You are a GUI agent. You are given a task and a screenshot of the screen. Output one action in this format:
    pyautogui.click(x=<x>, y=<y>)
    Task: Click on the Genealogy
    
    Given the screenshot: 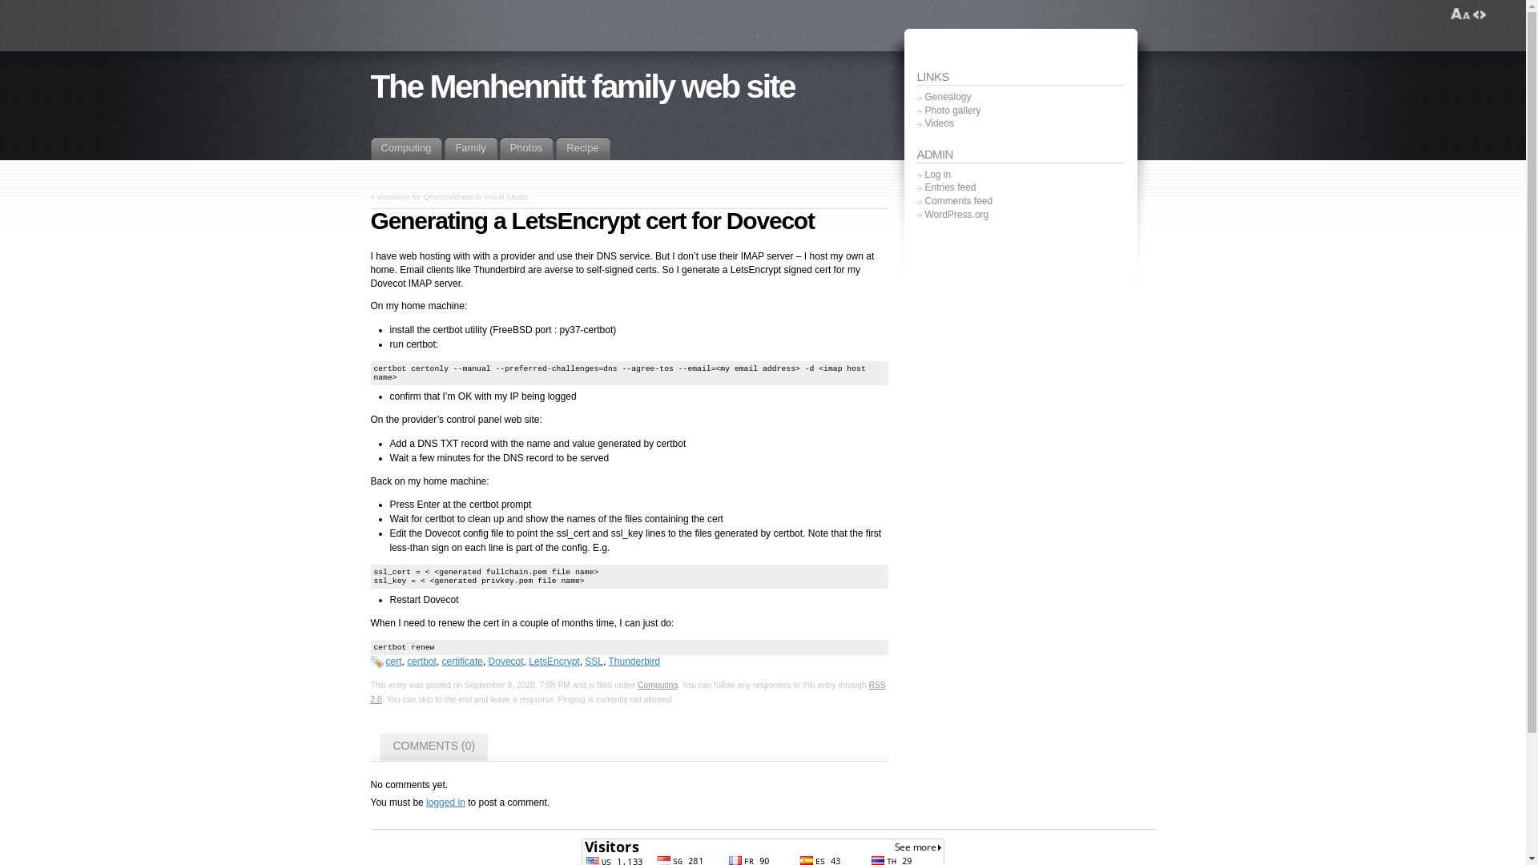 What is the action you would take?
    pyautogui.click(x=948, y=98)
    